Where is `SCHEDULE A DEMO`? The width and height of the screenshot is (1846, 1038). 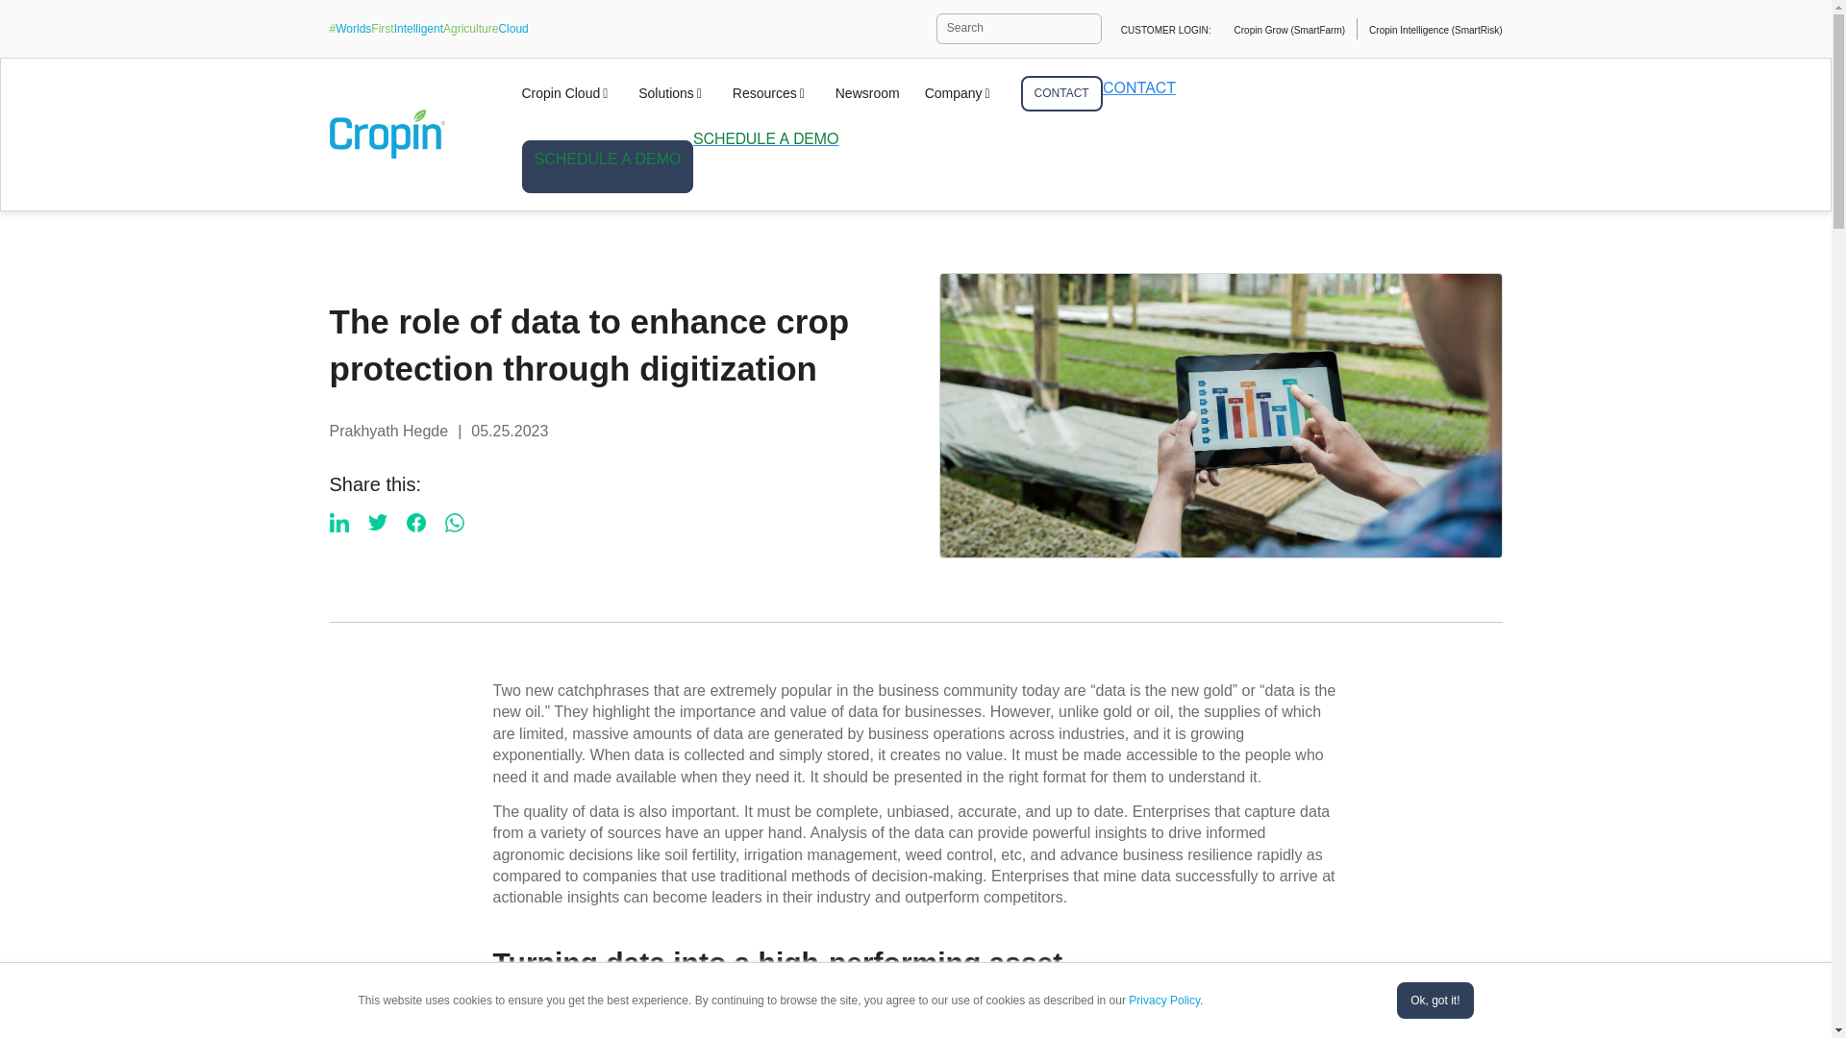 SCHEDULE A DEMO is located at coordinates (607, 165).